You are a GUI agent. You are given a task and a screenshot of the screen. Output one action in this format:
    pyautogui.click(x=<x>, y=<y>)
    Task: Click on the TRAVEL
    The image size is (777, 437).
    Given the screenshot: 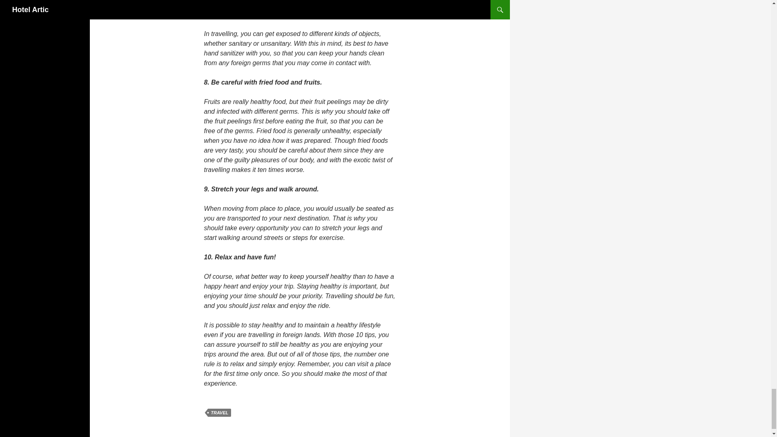 What is the action you would take?
    pyautogui.click(x=219, y=413)
    